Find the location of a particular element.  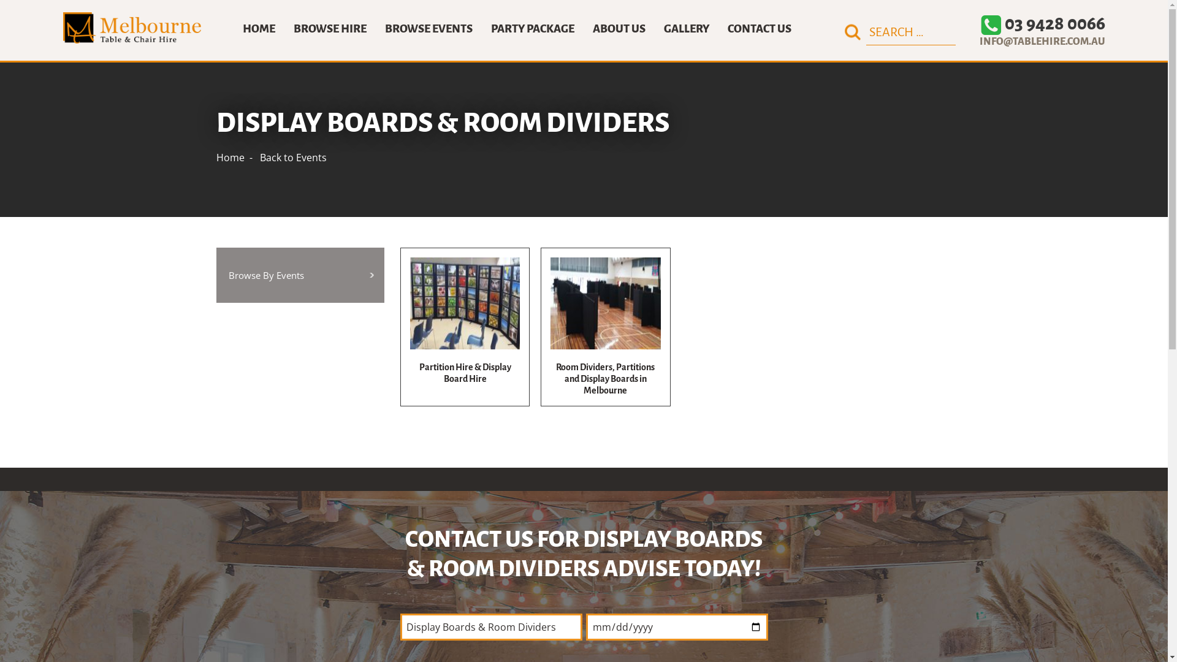

HOME is located at coordinates (259, 29).